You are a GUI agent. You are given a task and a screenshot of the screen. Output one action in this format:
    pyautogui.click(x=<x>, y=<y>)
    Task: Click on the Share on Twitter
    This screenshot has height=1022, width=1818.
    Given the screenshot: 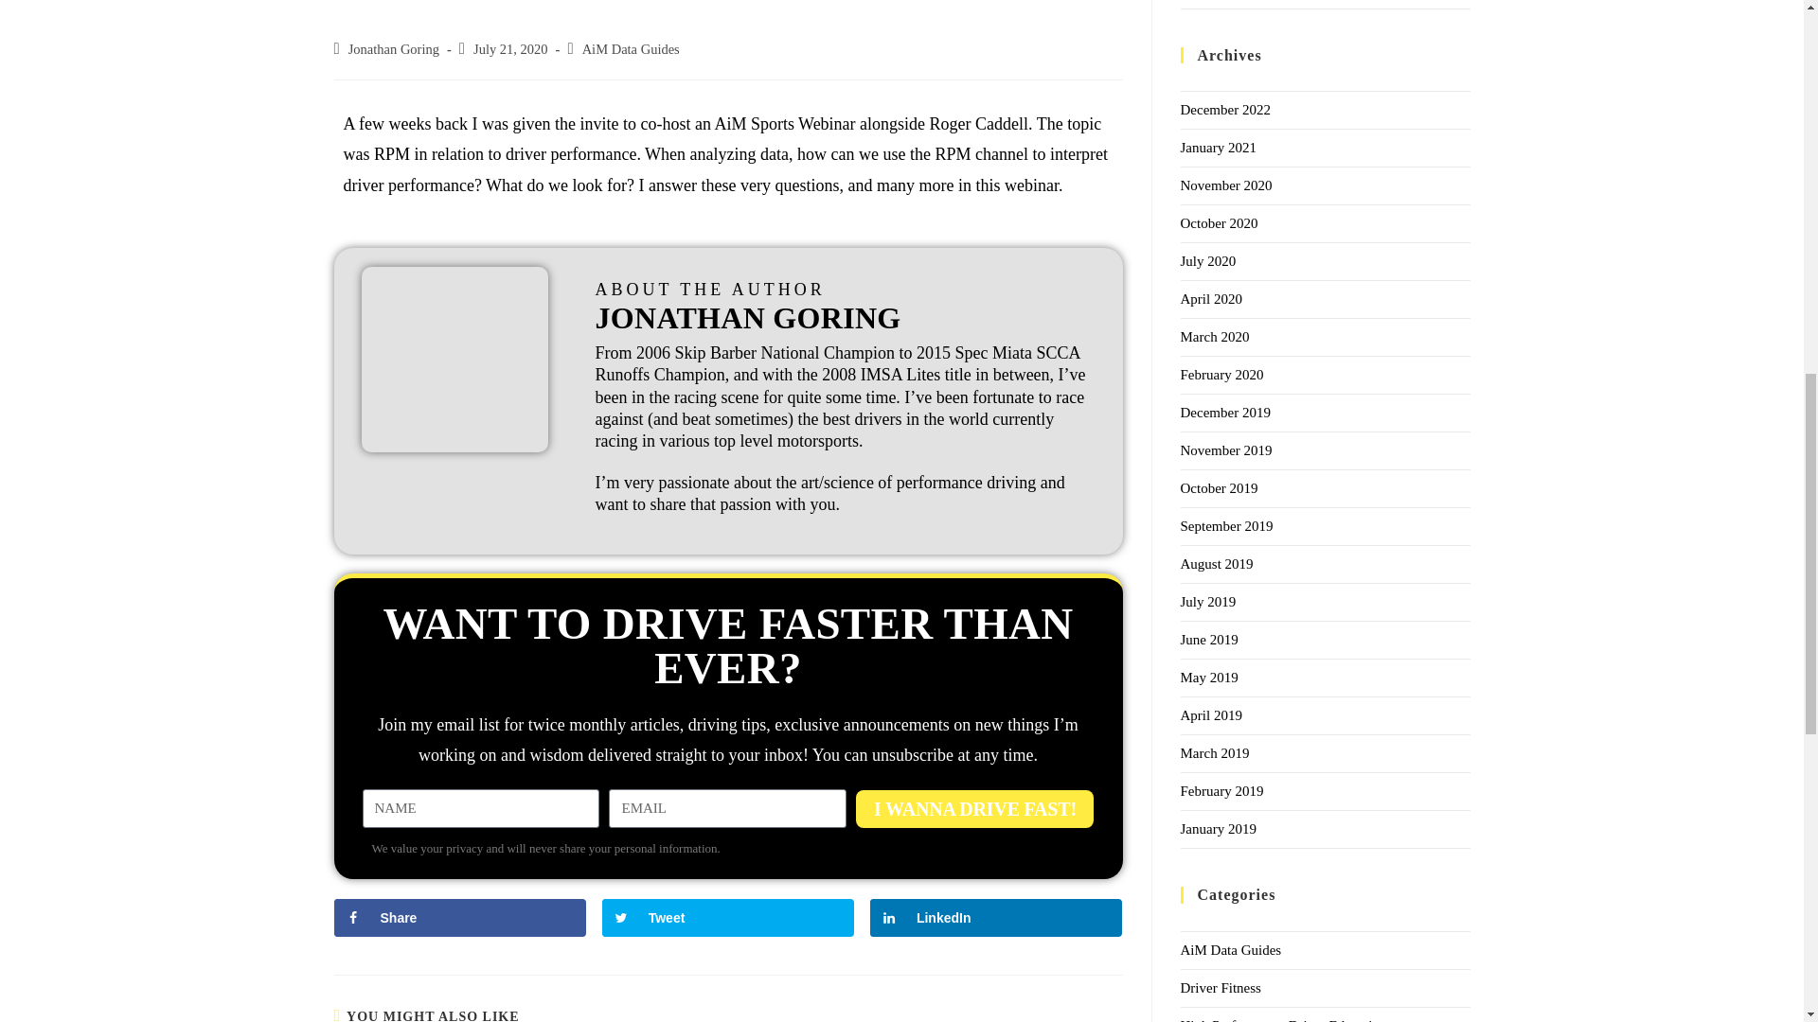 What is the action you would take?
    pyautogui.click(x=727, y=918)
    